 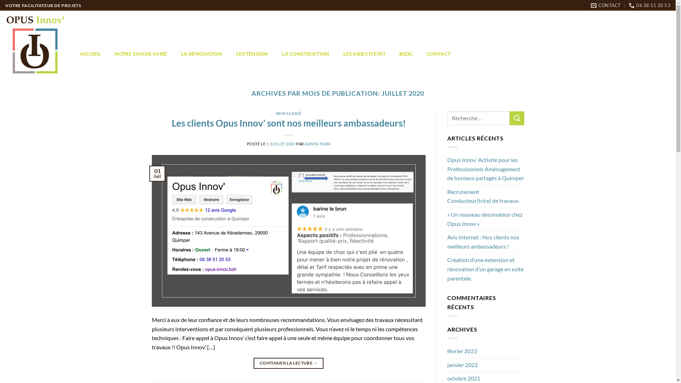 What do you see at coordinates (486, 196) in the screenshot?
I see `Recrutement Conducteur(trice) de travaux.` at bounding box center [486, 196].